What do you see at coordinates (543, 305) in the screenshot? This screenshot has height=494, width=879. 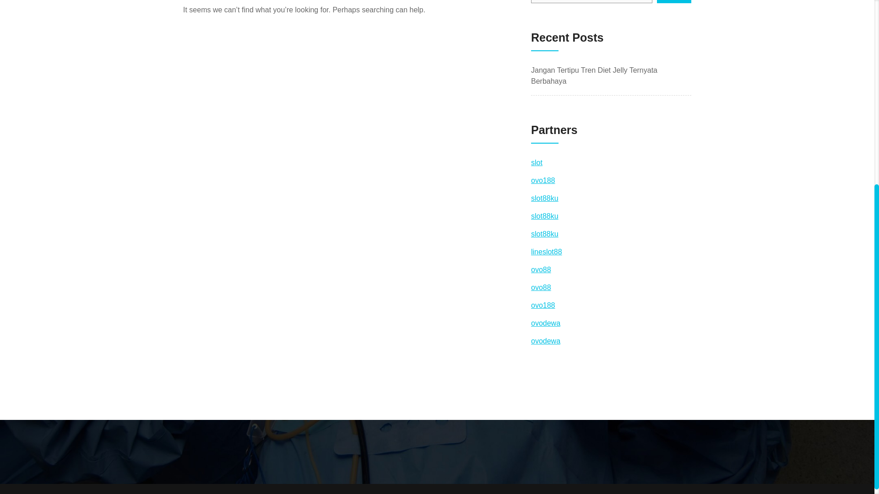 I see `ovo188` at bounding box center [543, 305].